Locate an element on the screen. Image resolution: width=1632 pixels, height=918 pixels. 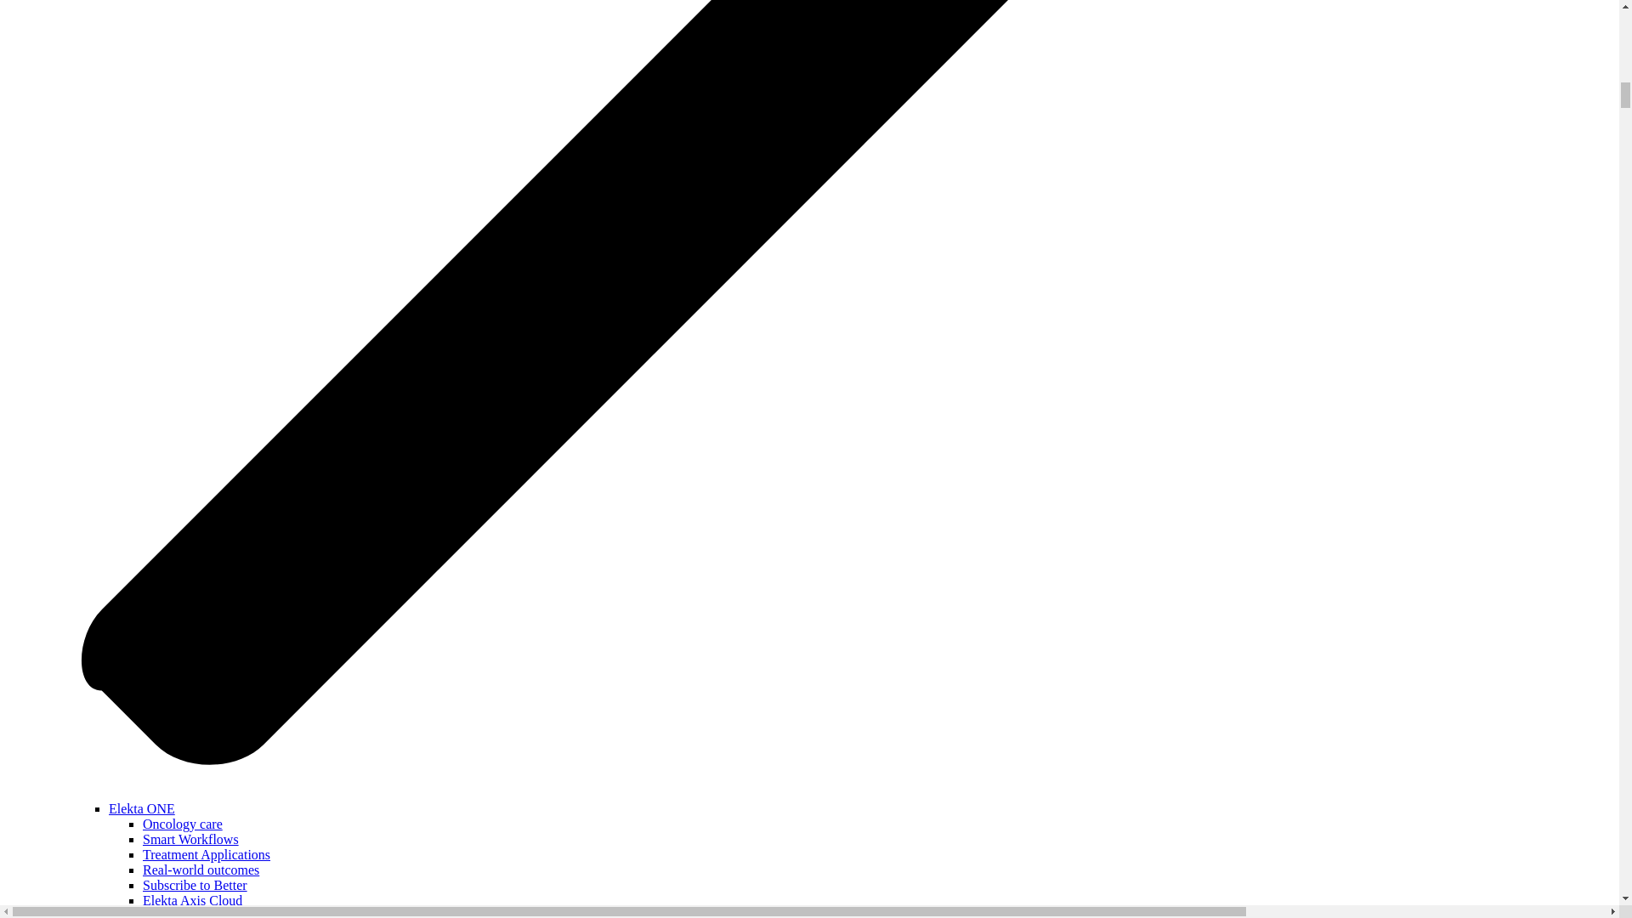
Subscribe to Better is located at coordinates (195, 884).